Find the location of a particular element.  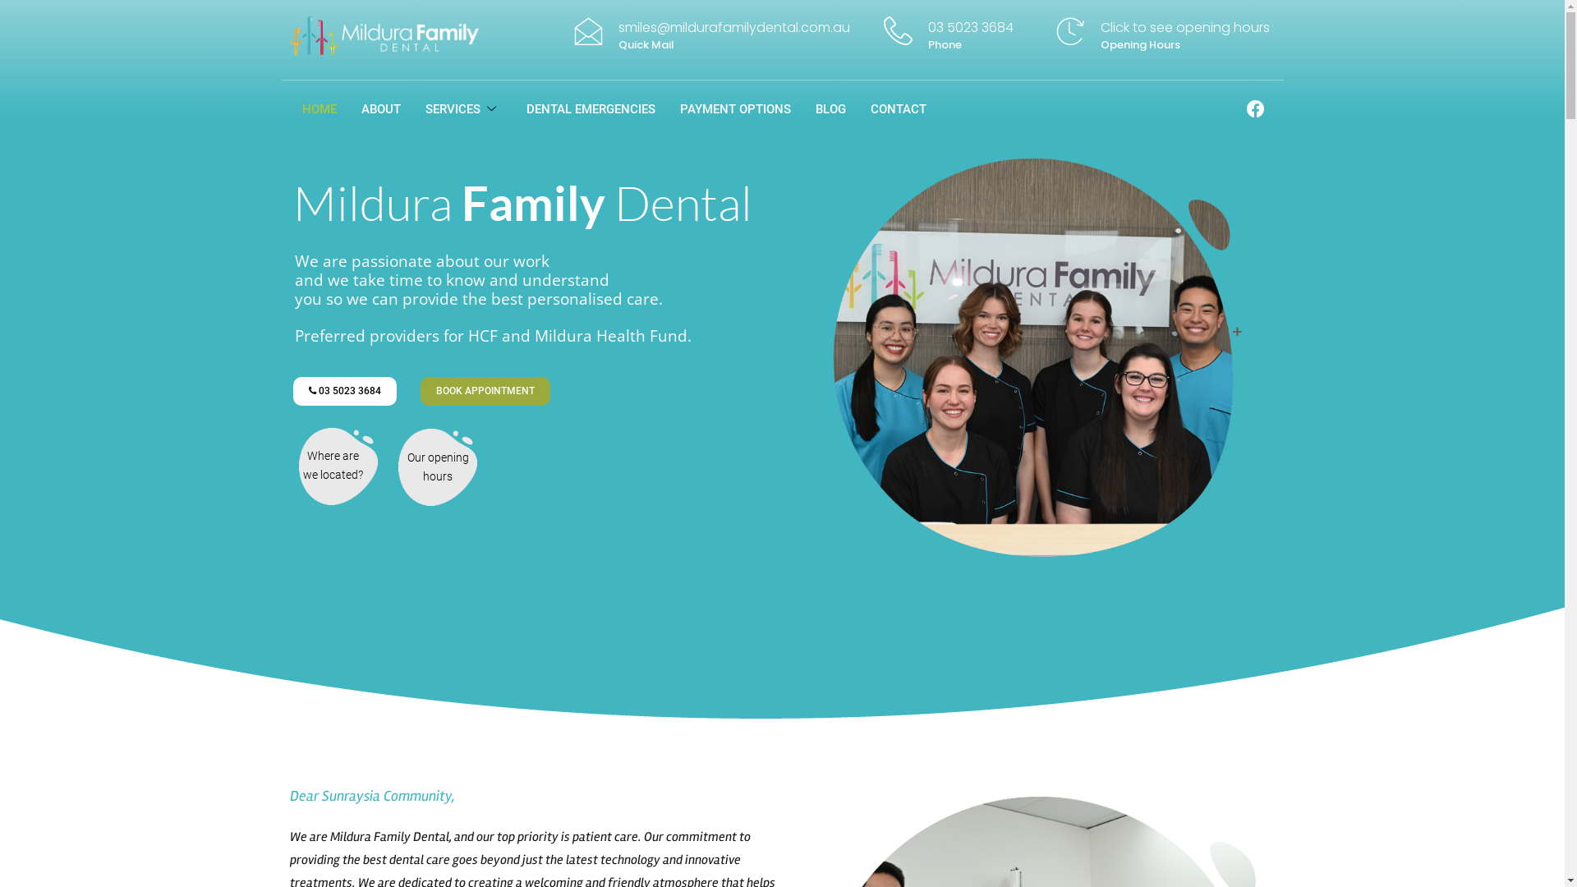

HOME is located at coordinates (319, 109).